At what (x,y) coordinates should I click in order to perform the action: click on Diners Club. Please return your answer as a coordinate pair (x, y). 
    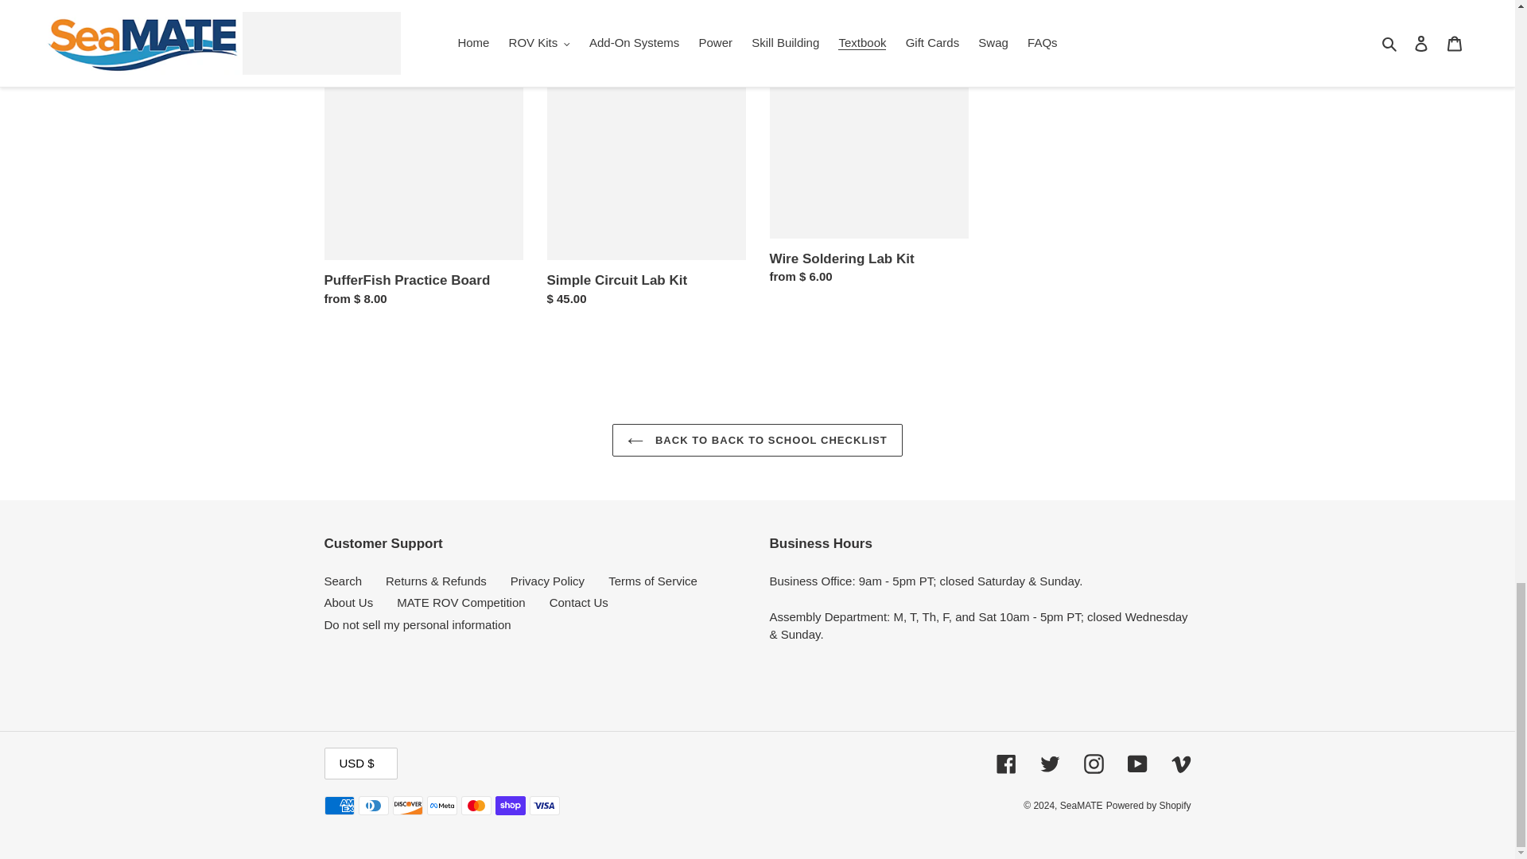
    Looking at the image, I should click on (372, 805).